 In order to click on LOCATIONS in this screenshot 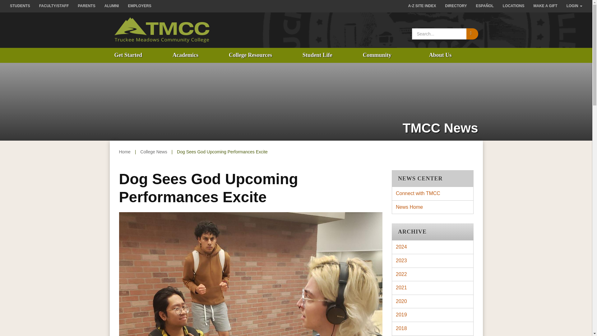, I will do `click(514, 6)`.